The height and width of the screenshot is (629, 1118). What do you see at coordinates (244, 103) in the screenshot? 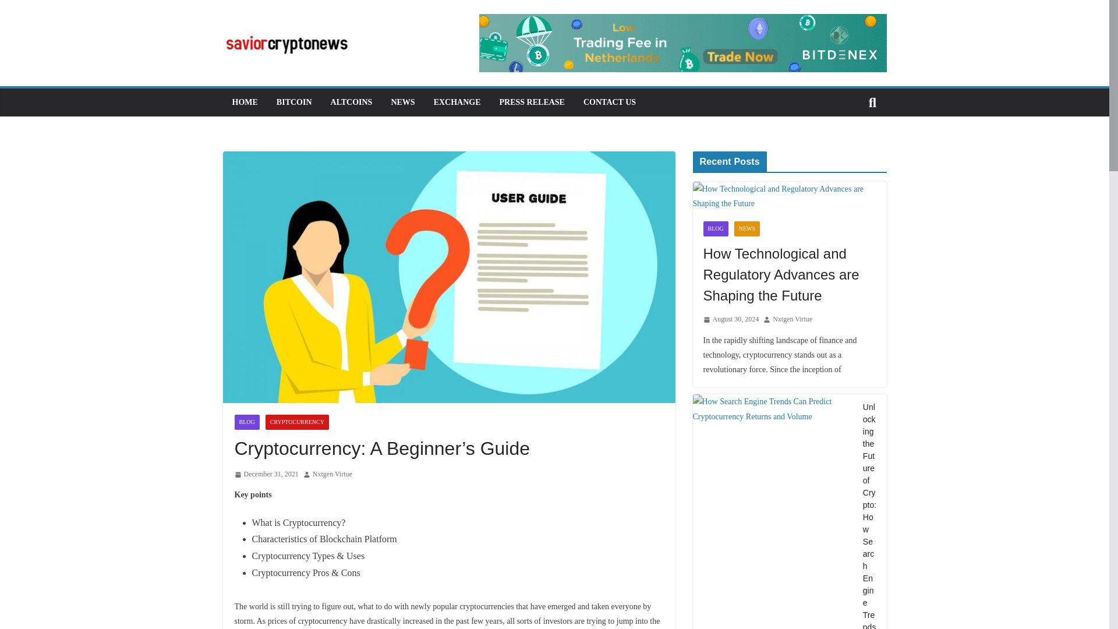
I see `HOME` at bounding box center [244, 103].